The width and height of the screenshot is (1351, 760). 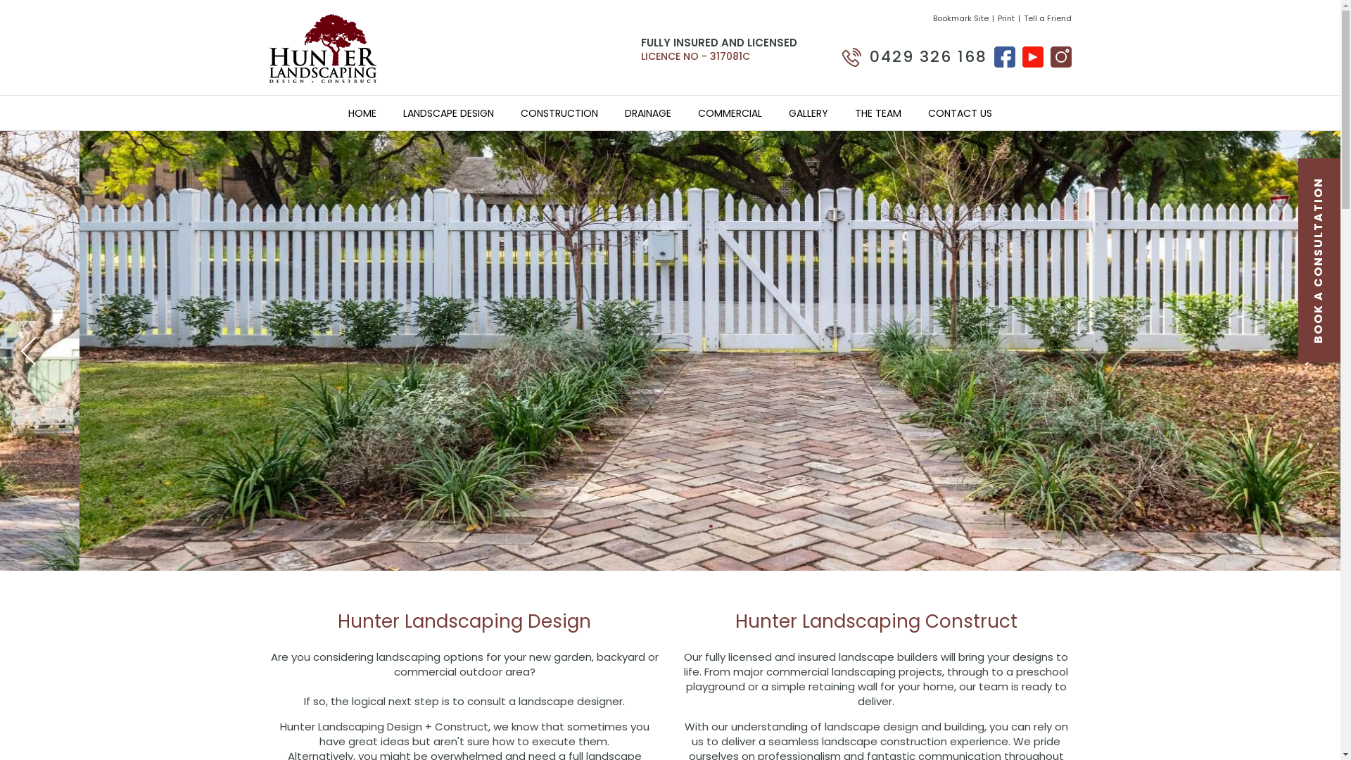 What do you see at coordinates (808, 113) in the screenshot?
I see `GALLERY` at bounding box center [808, 113].